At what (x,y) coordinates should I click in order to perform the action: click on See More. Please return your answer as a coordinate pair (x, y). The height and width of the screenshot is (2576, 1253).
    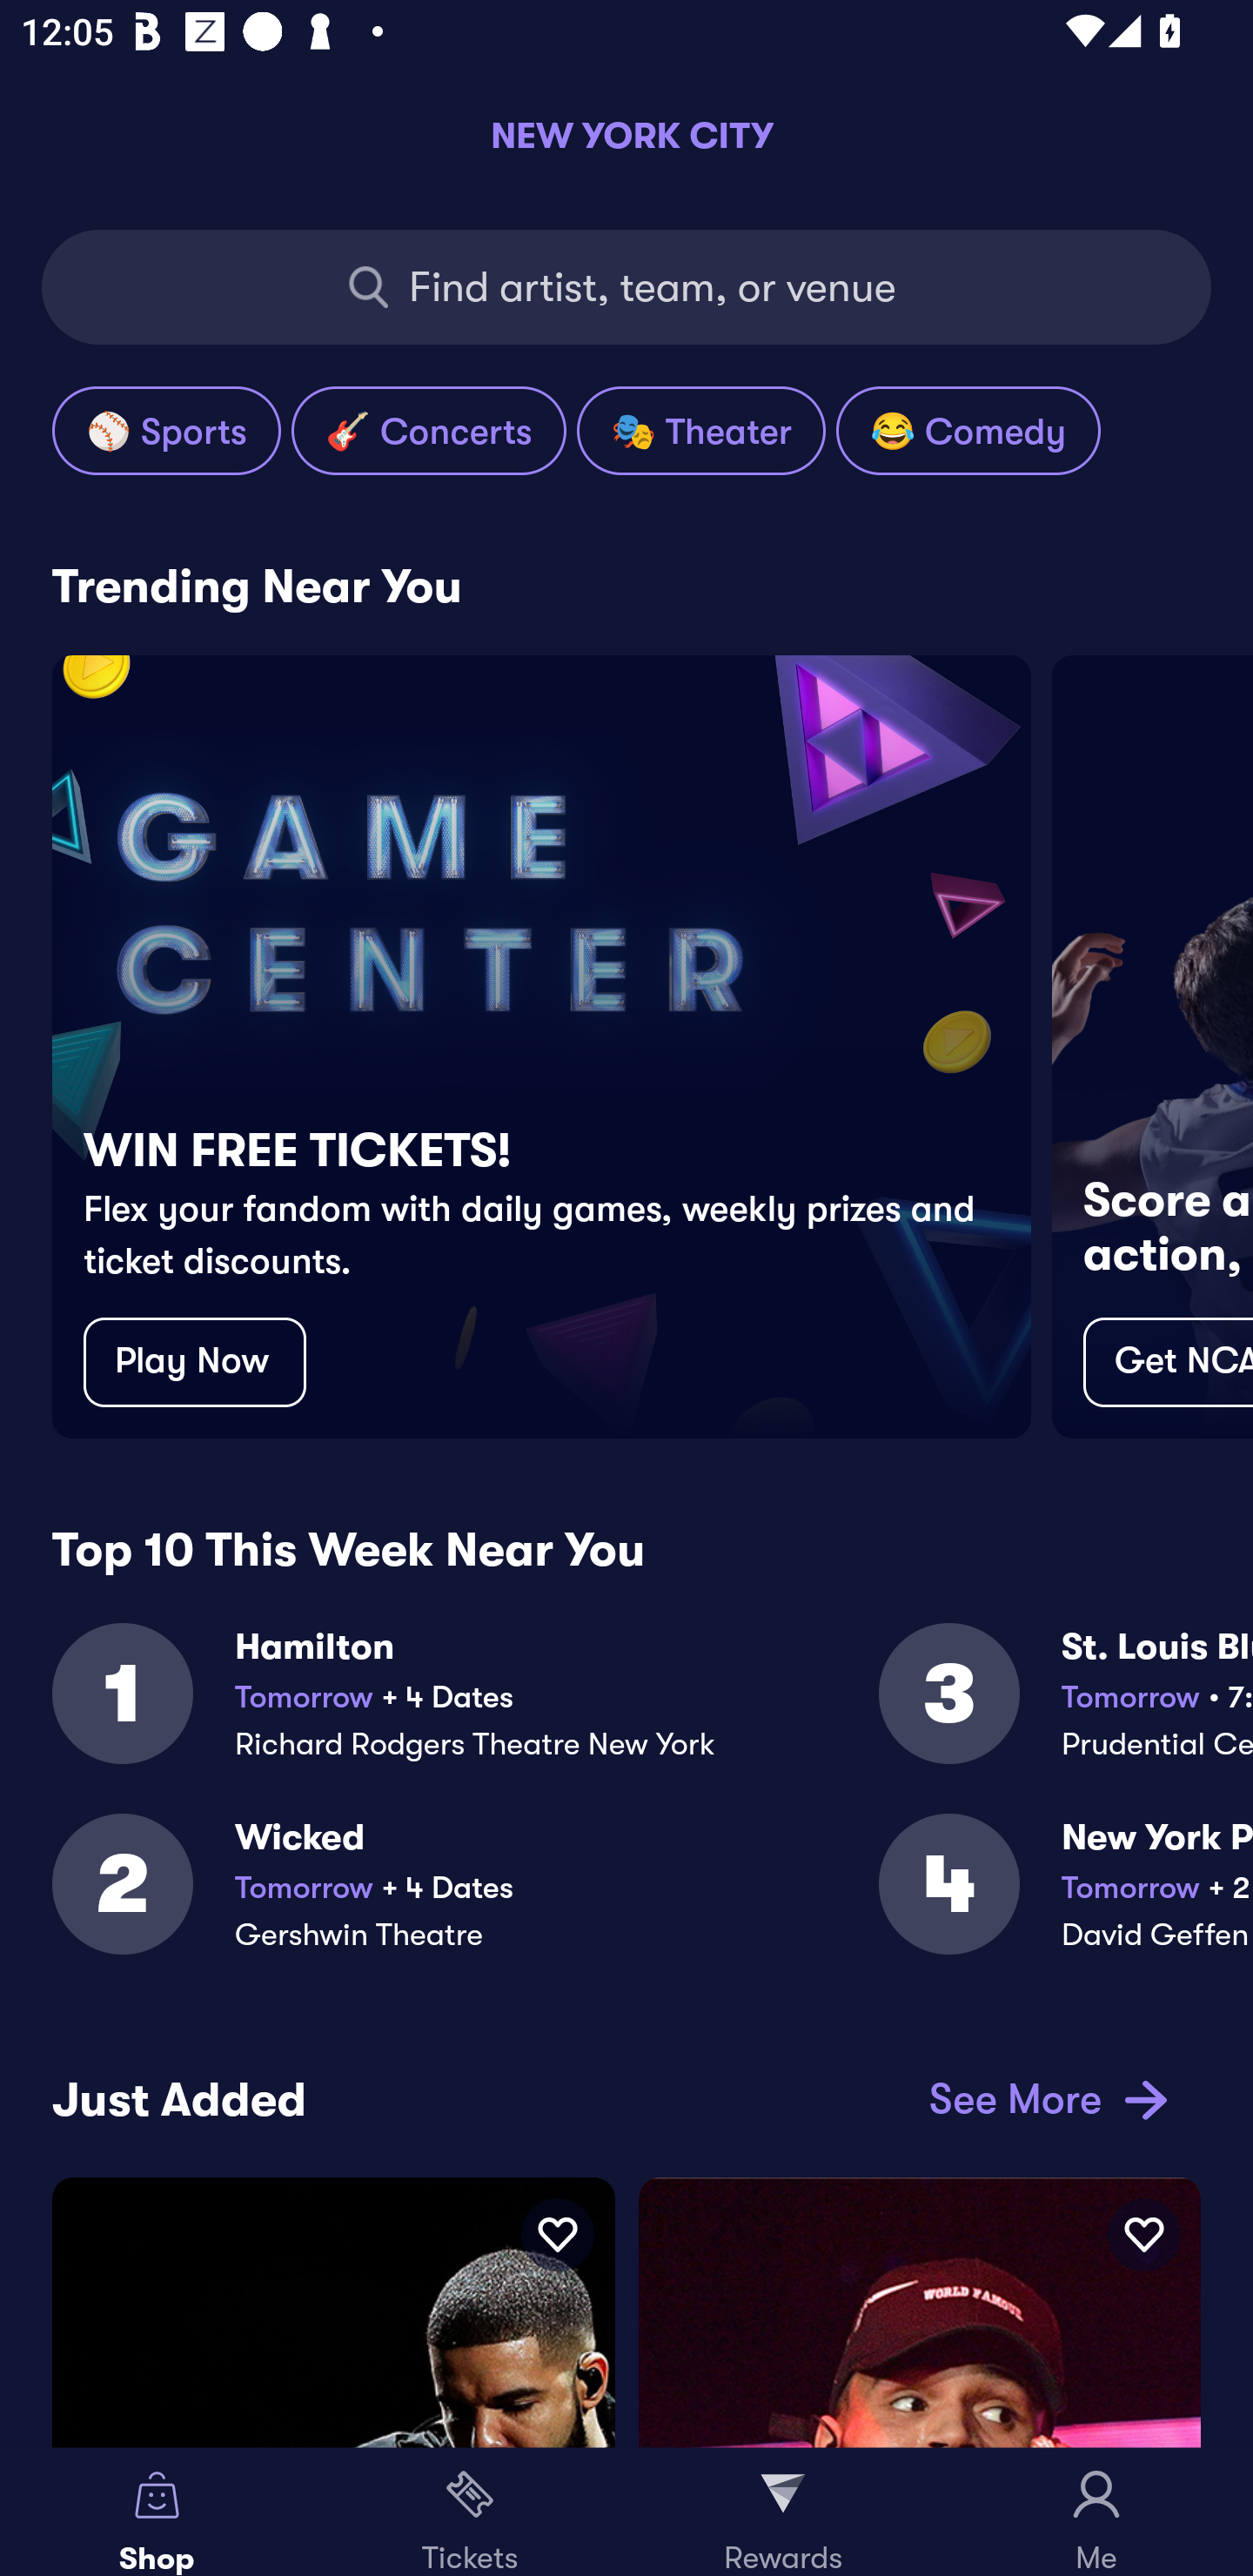
    Looking at the image, I should click on (1043, 2099).